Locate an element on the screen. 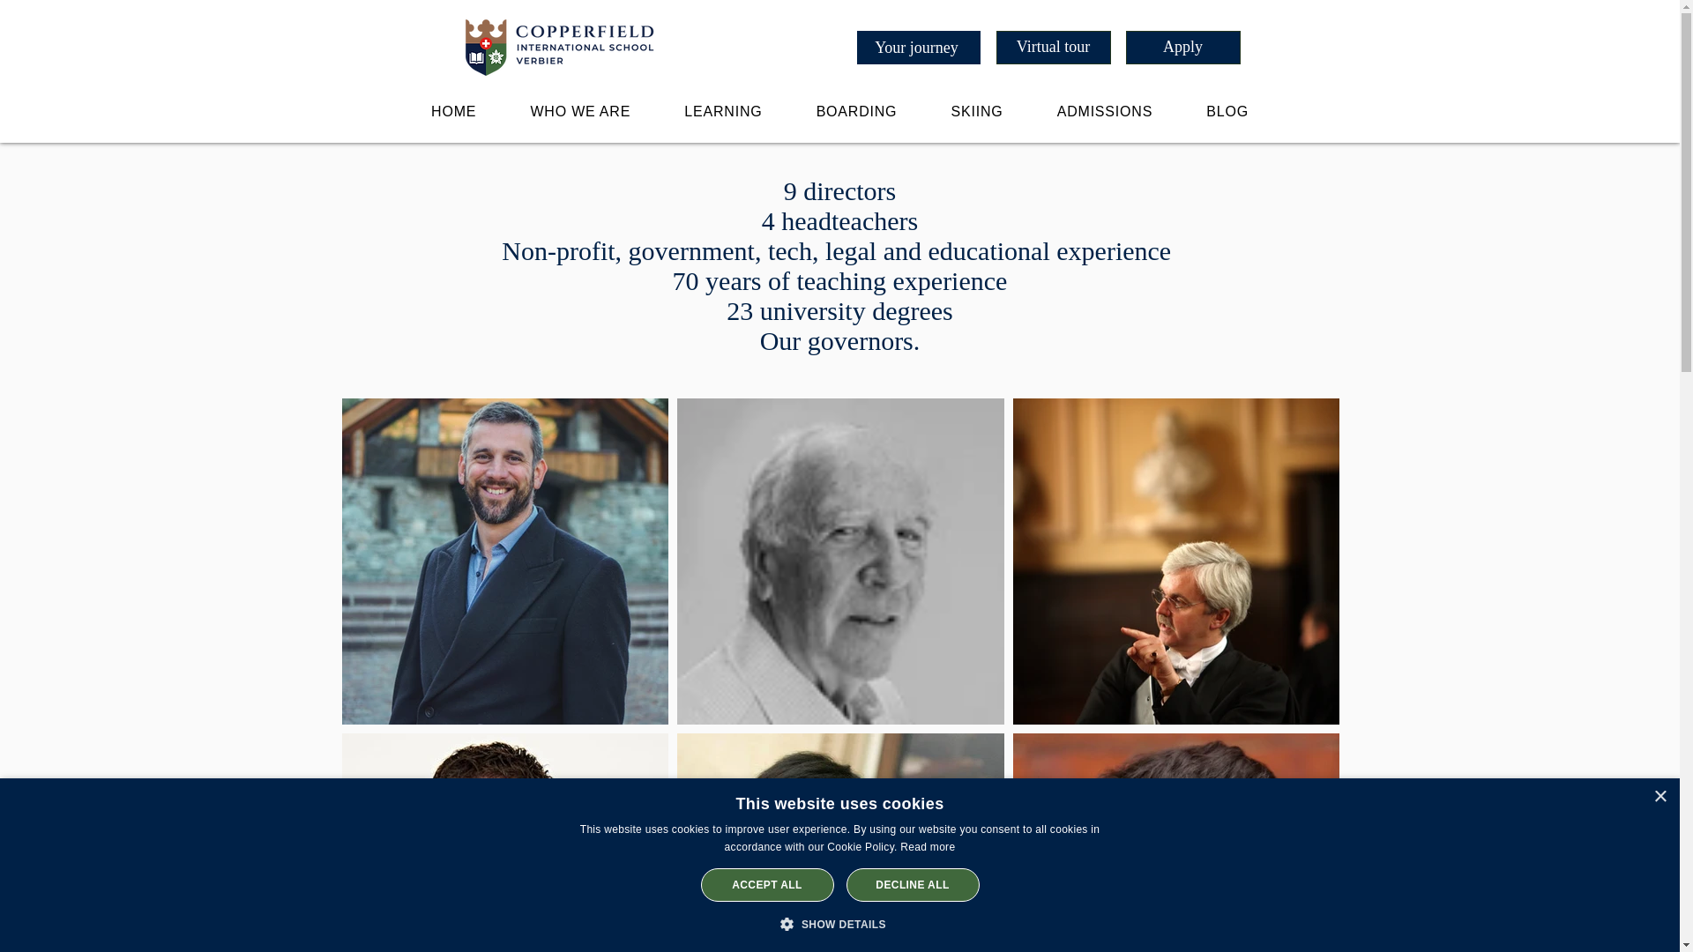 This screenshot has width=1693, height=952. WHO WE ARE is located at coordinates (580, 111).